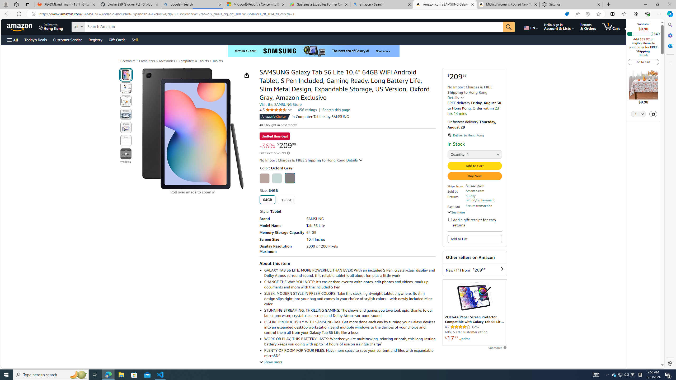 This screenshot has height=380, width=676. I want to click on Deliver to Hong Kong, so click(51, 27).